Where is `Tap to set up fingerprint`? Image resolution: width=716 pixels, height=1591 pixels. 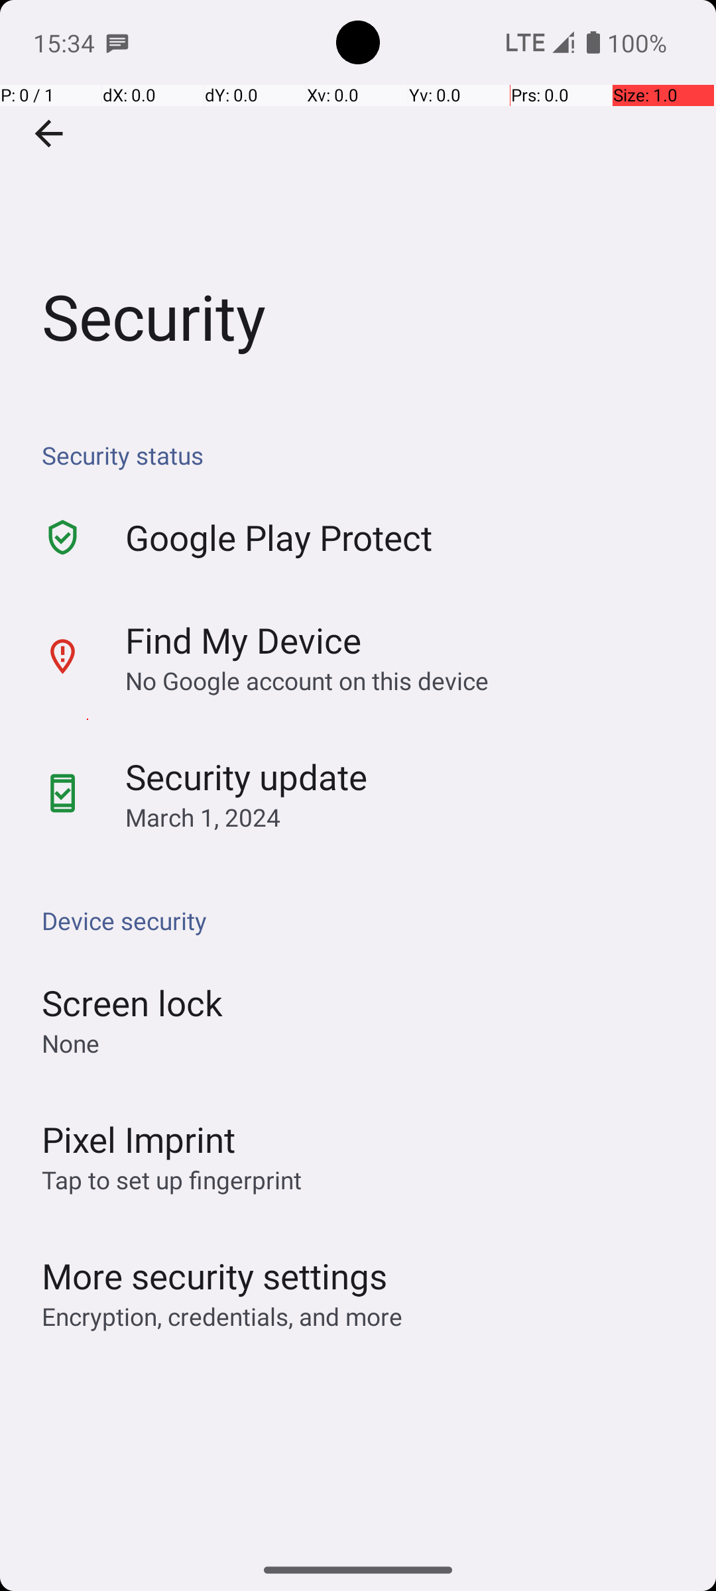
Tap to set up fingerprint is located at coordinates (172, 1180).